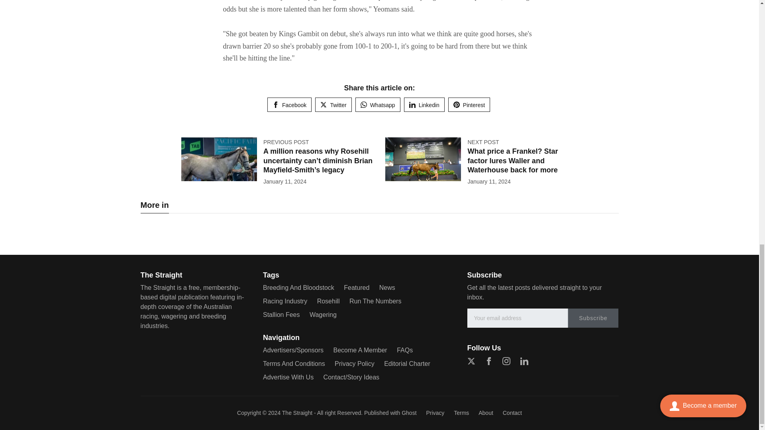  I want to click on Pinterest, so click(469, 104).